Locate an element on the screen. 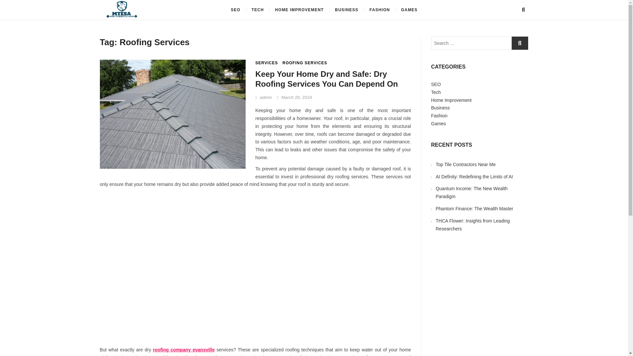 Image resolution: width=633 pixels, height=356 pixels. Phantom Finance: The Wealth Master is located at coordinates (475, 209).